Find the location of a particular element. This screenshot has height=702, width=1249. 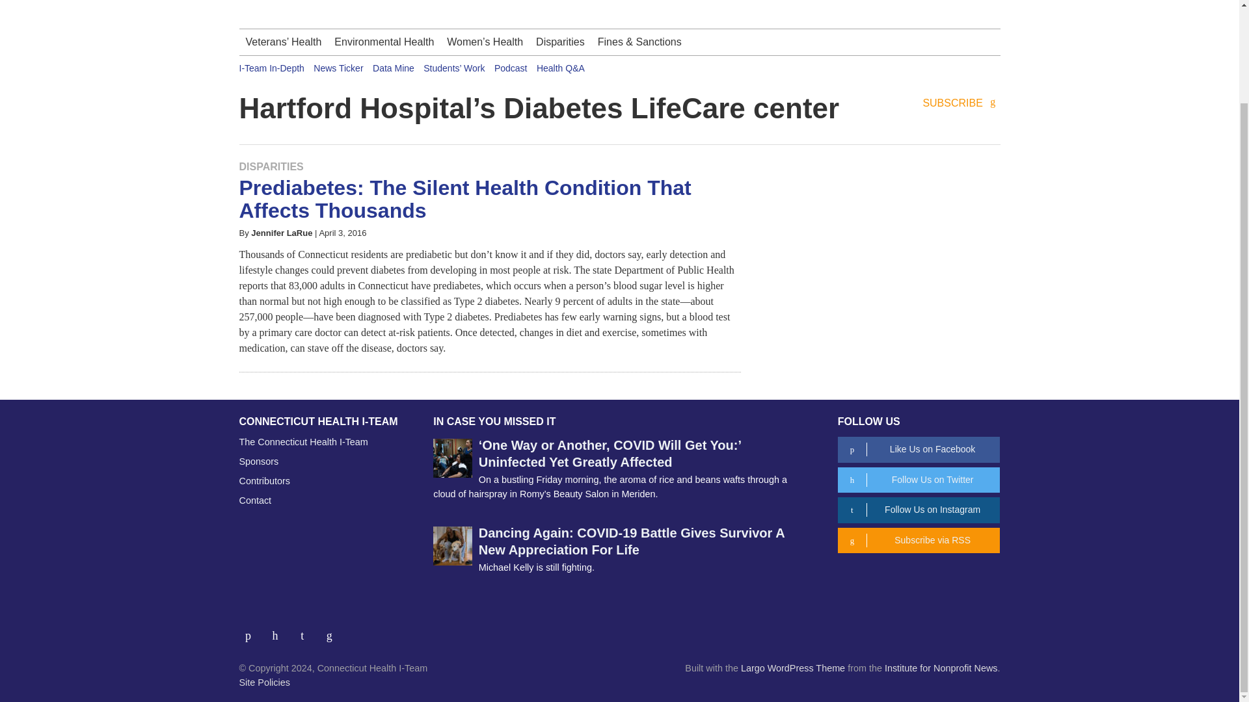

I-Team In-Depth is located at coordinates (272, 68).